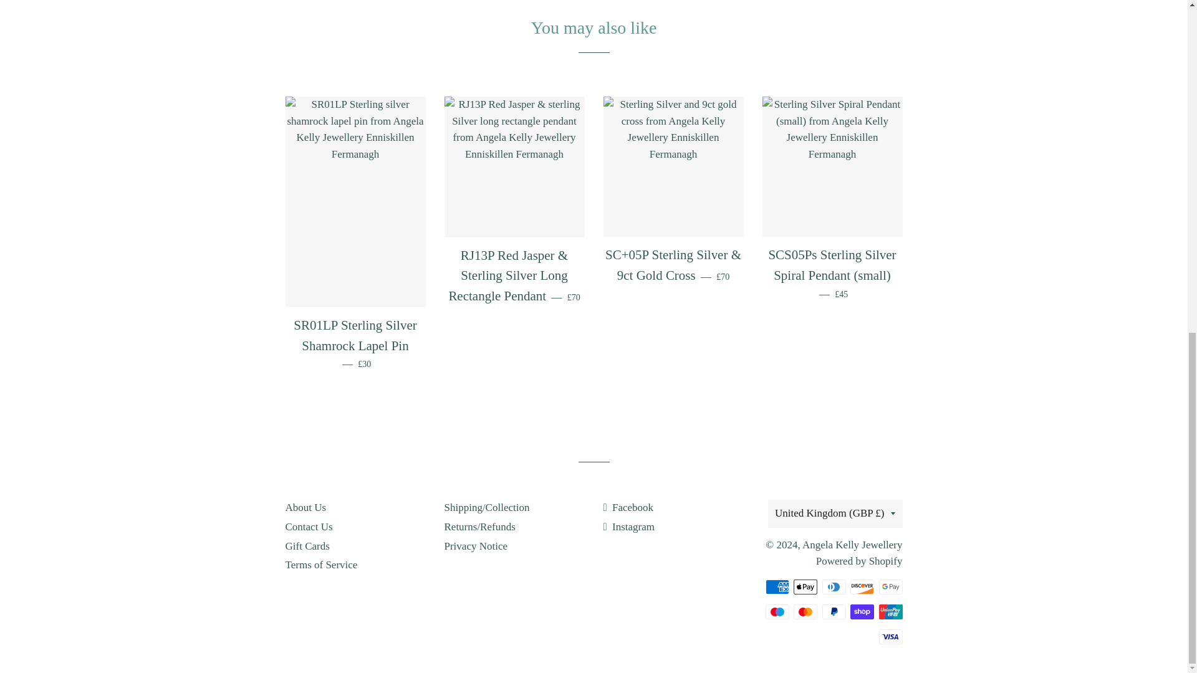 The height and width of the screenshot is (673, 1197). What do you see at coordinates (805, 586) in the screenshot?
I see `Apple Pay` at bounding box center [805, 586].